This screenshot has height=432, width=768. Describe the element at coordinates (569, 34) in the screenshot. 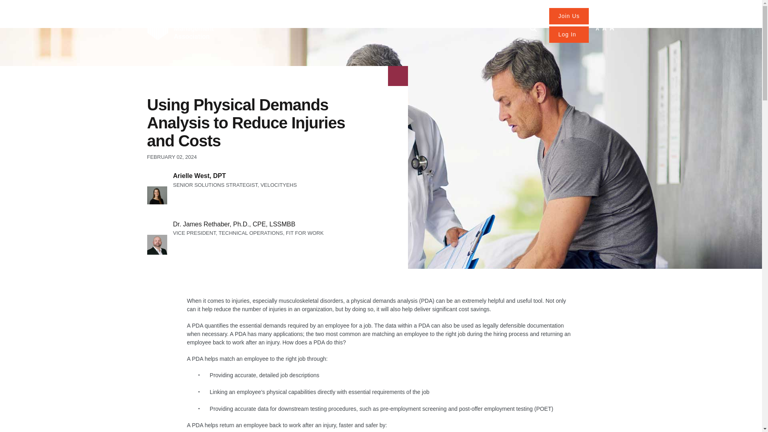

I see `Log In` at that location.